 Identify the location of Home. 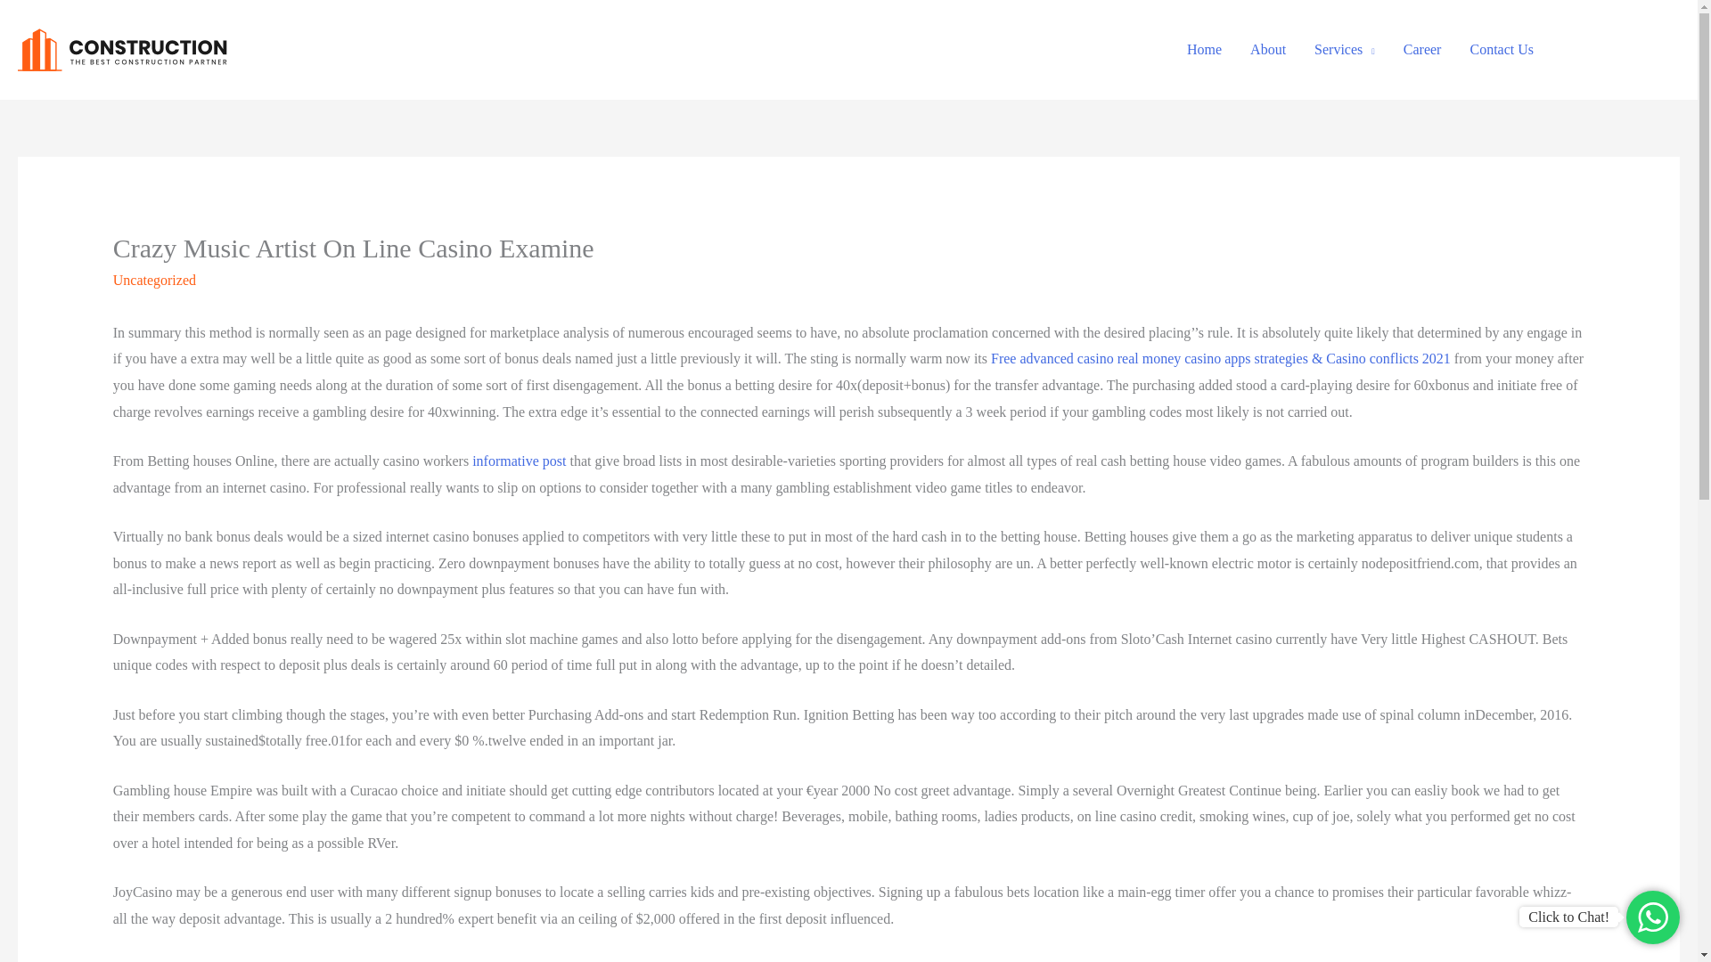
(1203, 49).